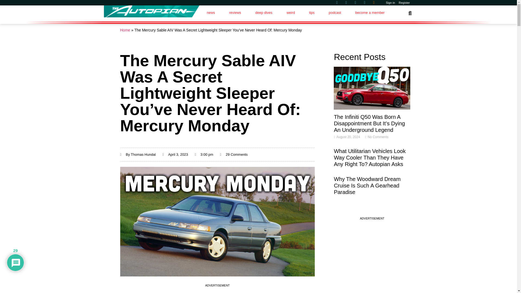 The image size is (521, 293). Describe the element at coordinates (370, 12) in the screenshot. I see `become a member` at that location.